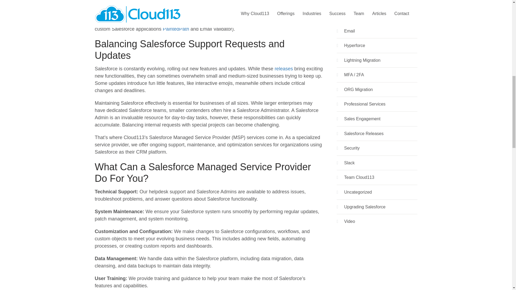  Describe the element at coordinates (349, 31) in the screenshot. I see `Email` at that location.